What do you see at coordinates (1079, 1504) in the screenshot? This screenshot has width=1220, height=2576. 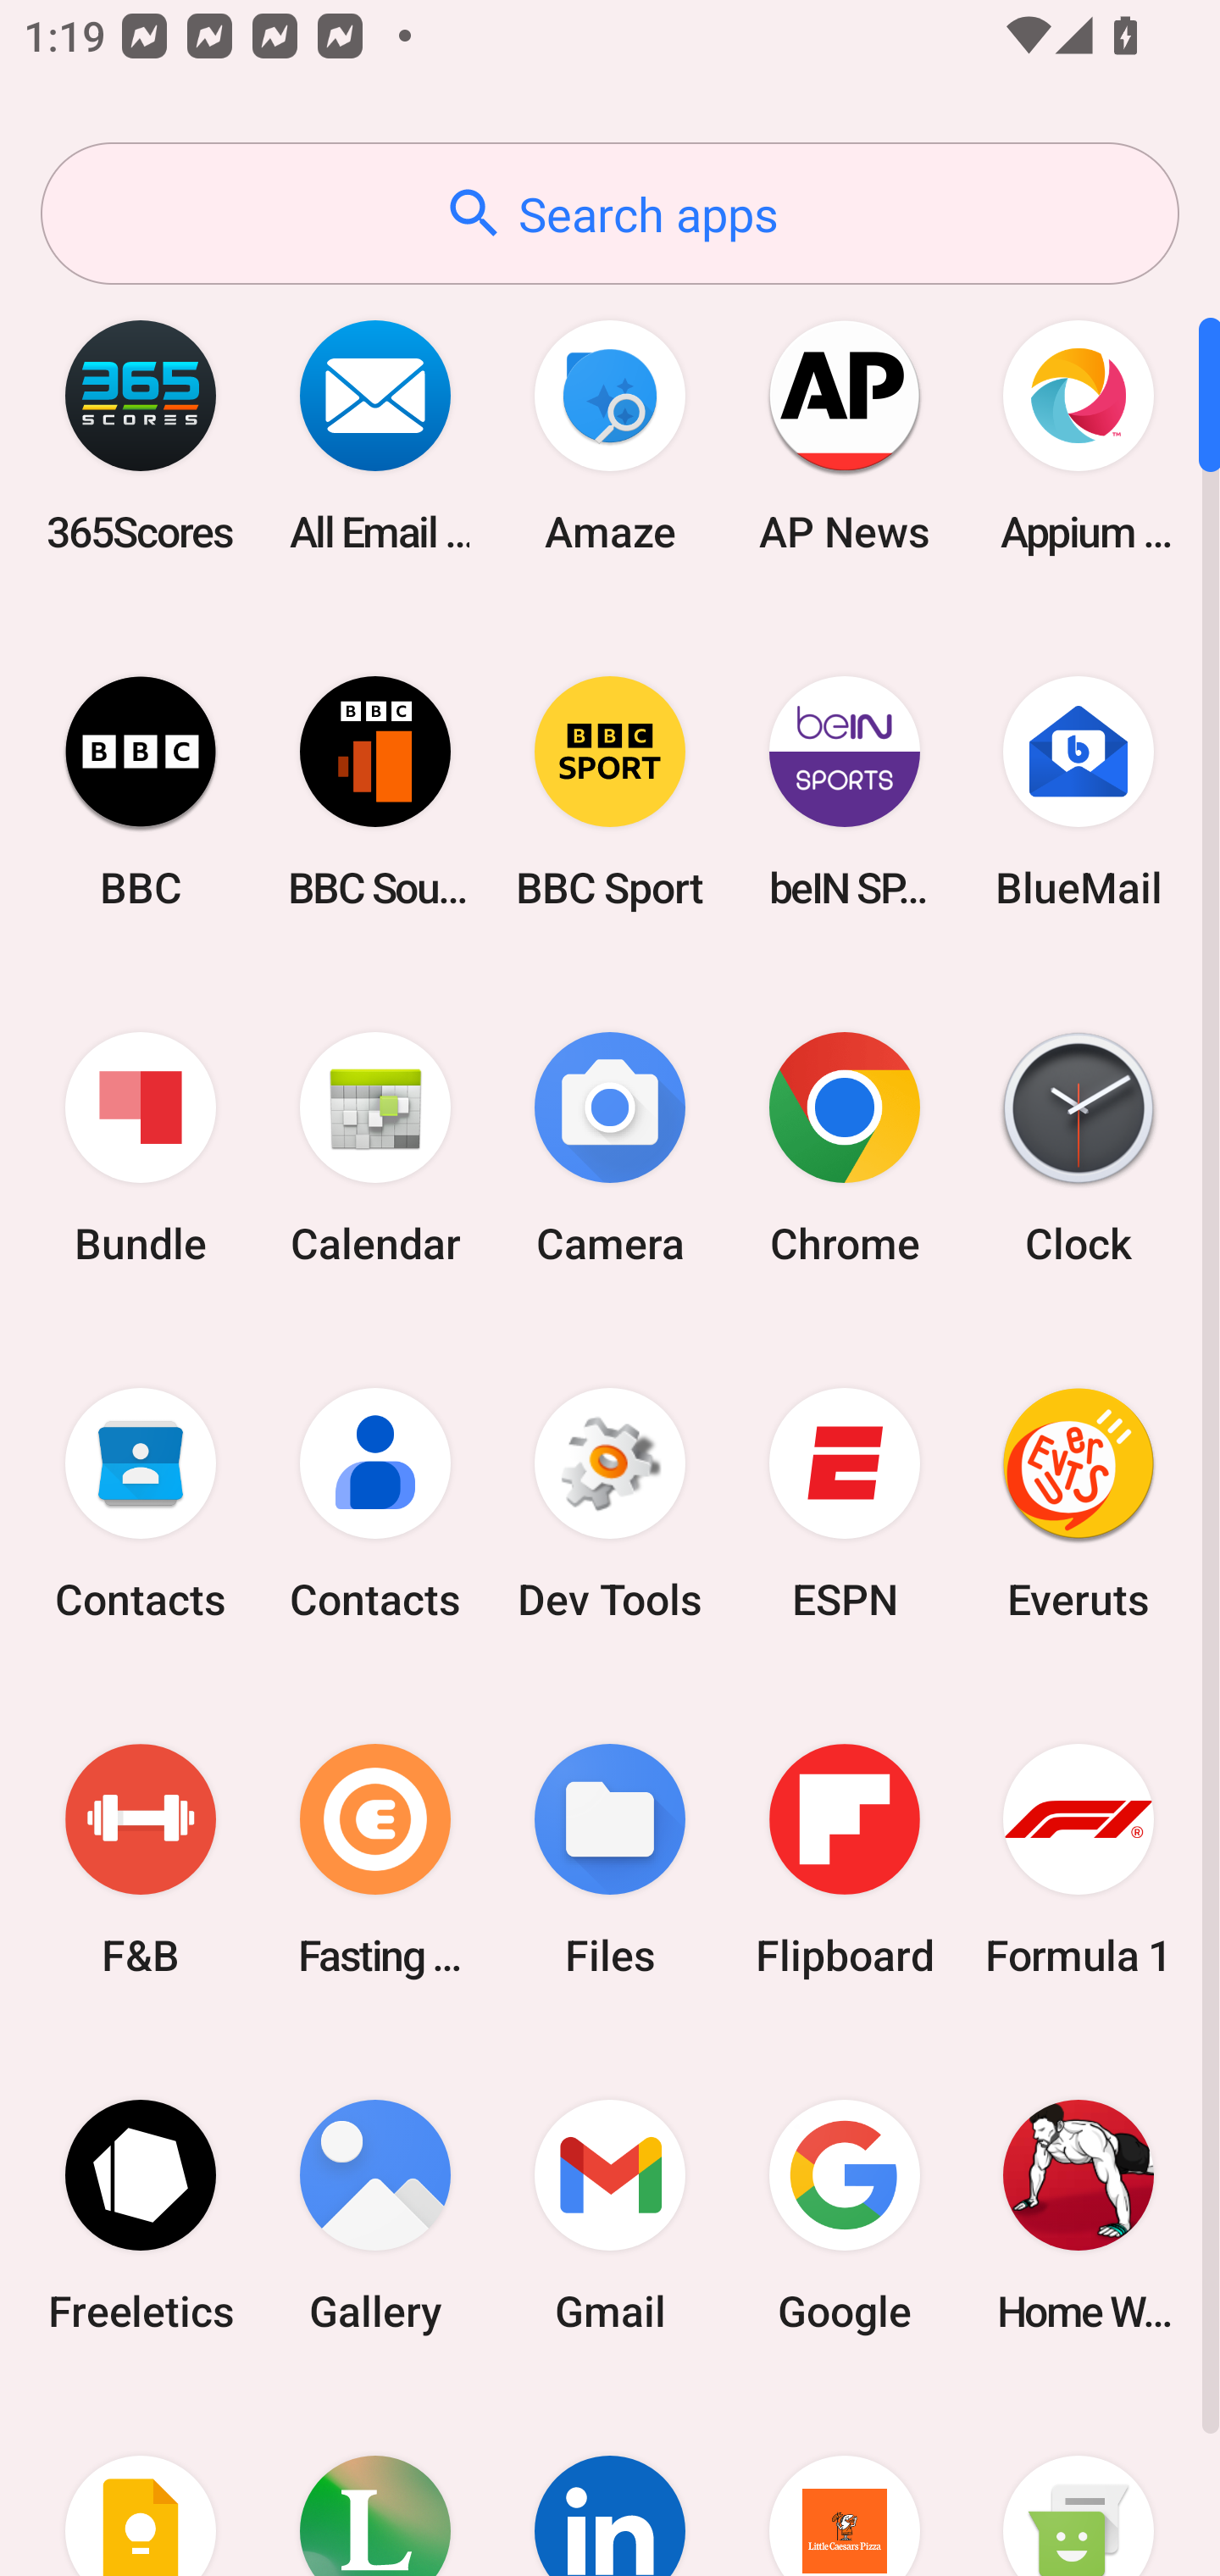 I see `Everuts` at bounding box center [1079, 1504].